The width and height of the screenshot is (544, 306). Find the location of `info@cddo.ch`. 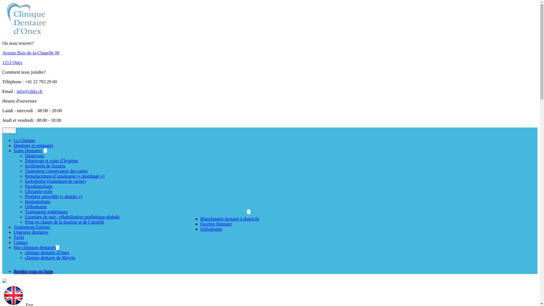

info@cddo.ch is located at coordinates (29, 91).